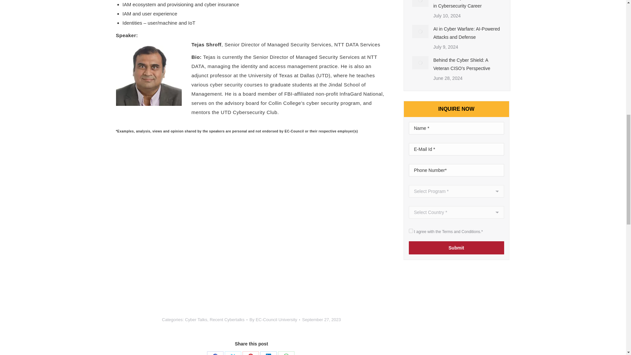 The height and width of the screenshot is (355, 631). Describe the element at coordinates (321, 319) in the screenshot. I see `10:00 am` at that location.